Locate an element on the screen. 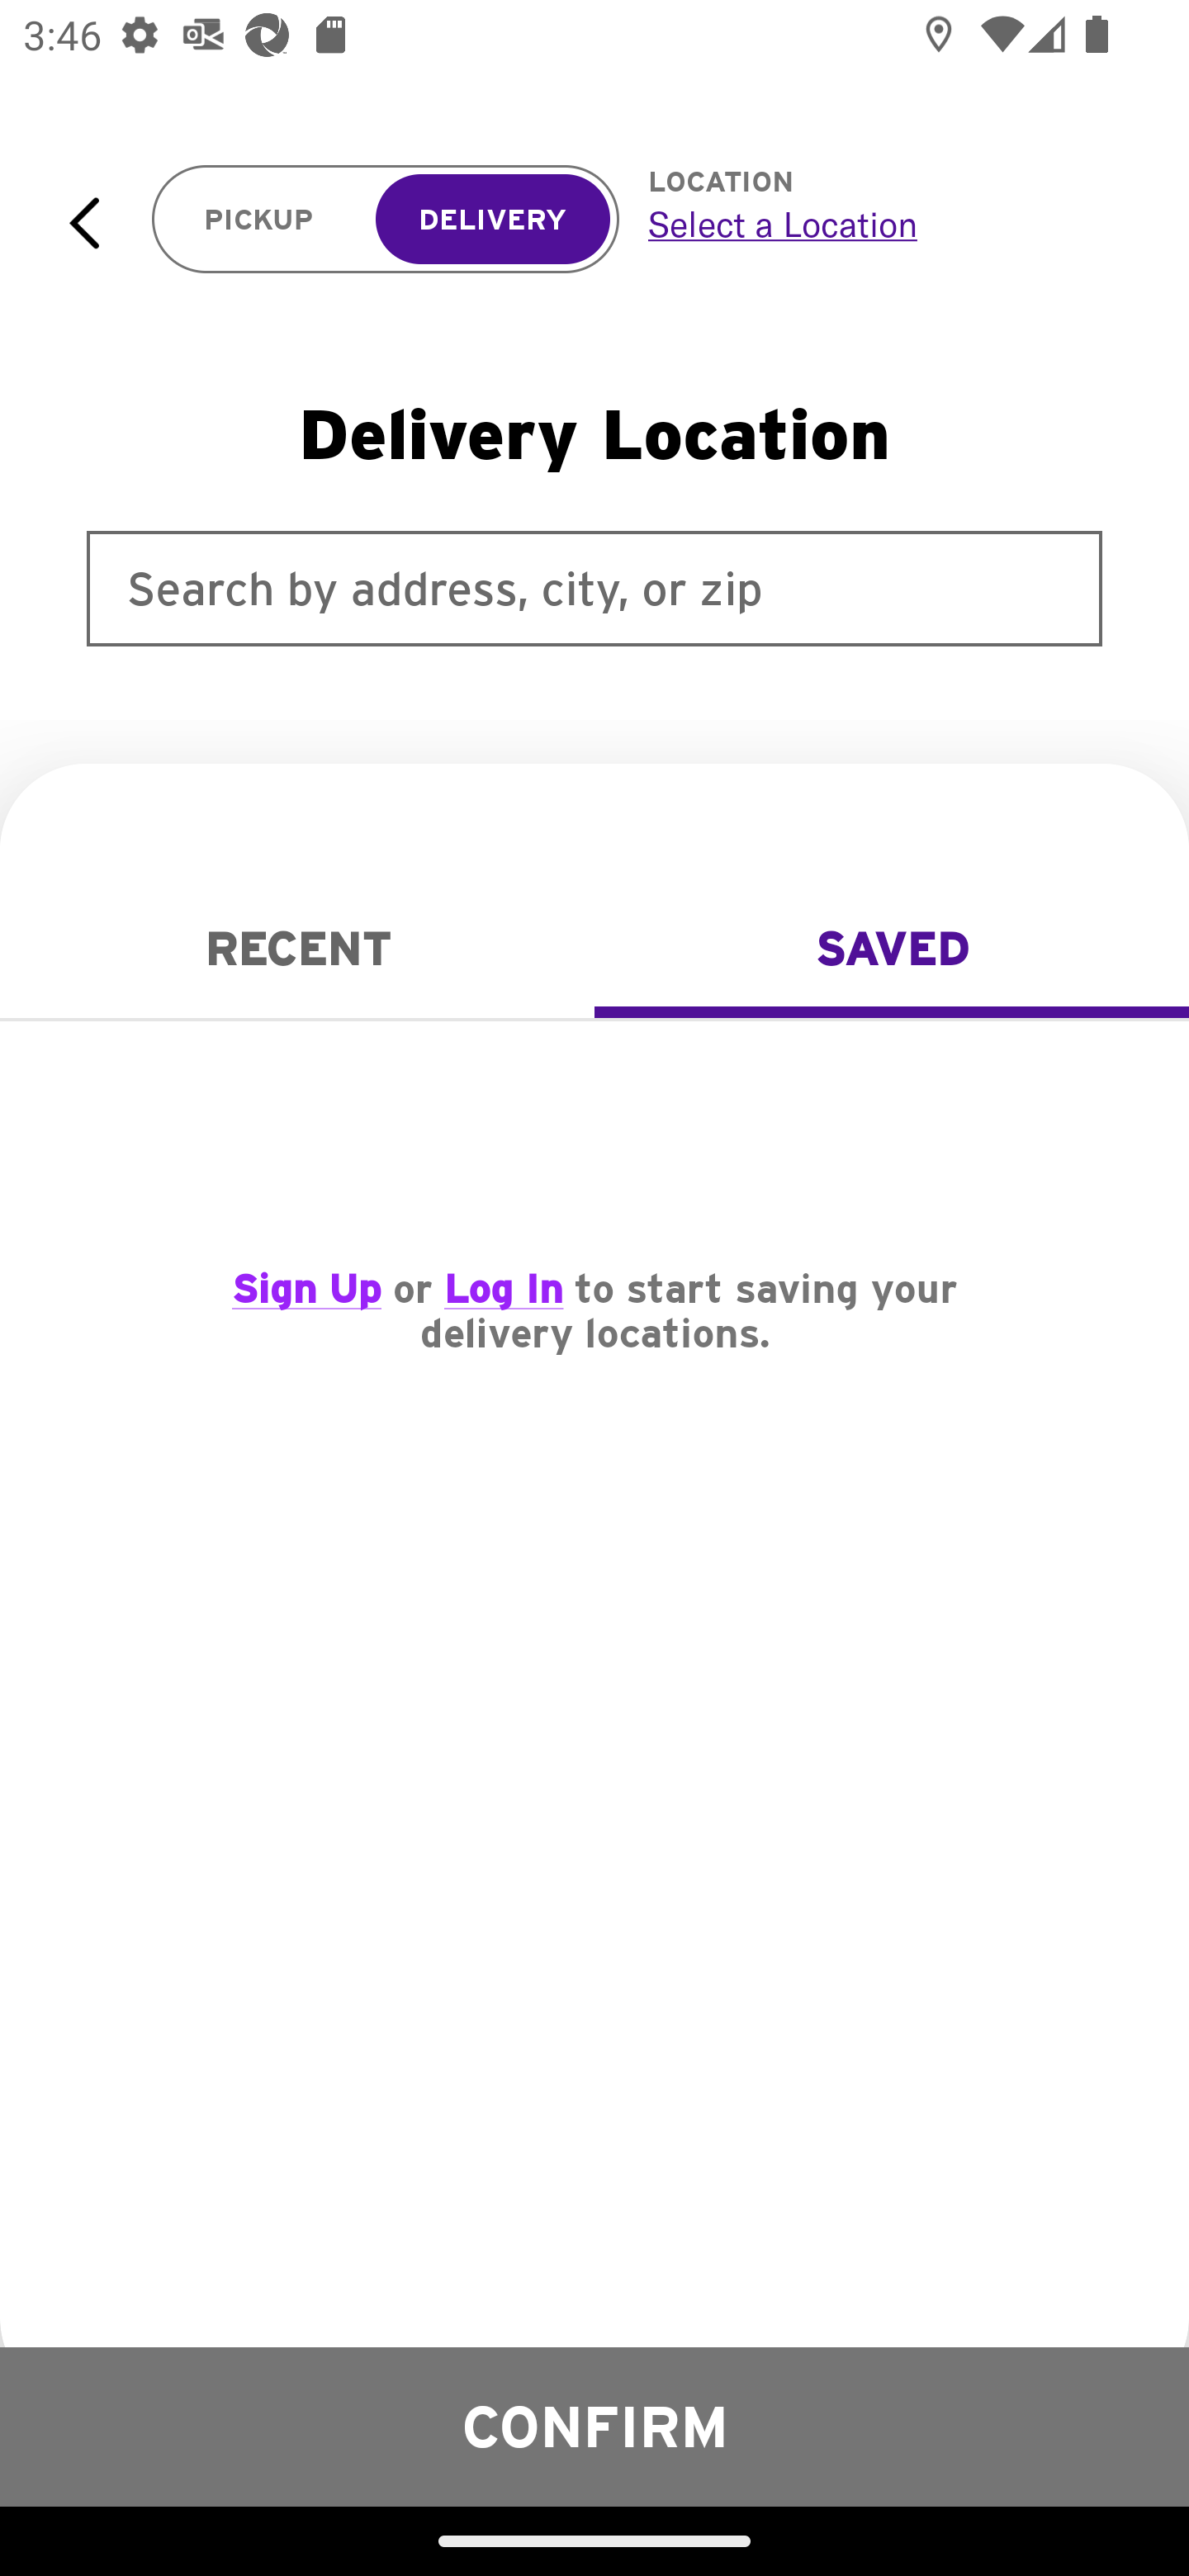  Recent RECENT is located at coordinates (297, 948).